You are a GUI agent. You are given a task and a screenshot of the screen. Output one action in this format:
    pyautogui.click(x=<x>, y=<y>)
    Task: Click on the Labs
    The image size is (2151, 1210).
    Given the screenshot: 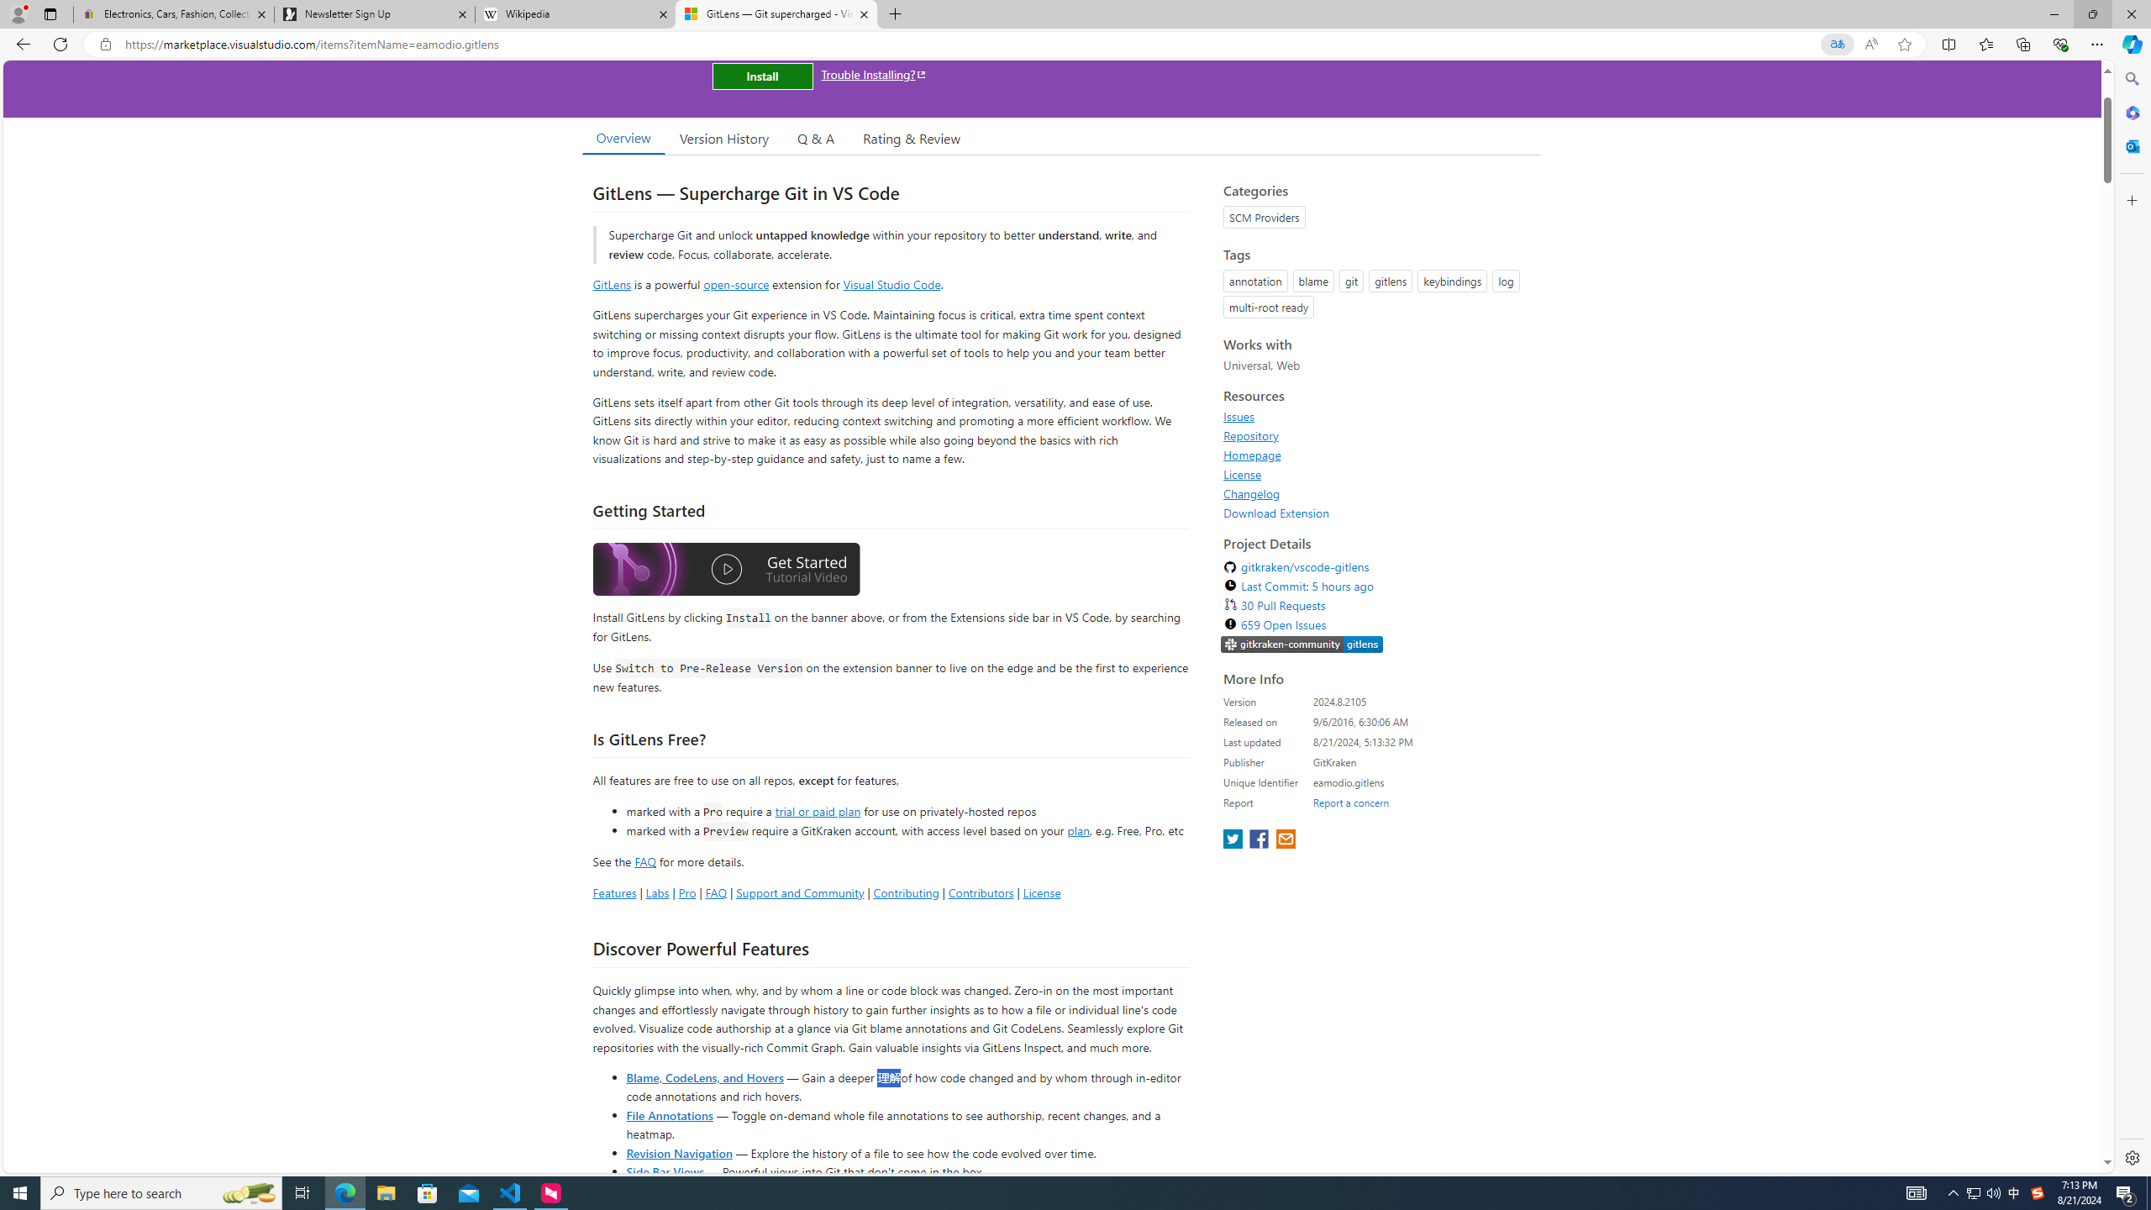 What is the action you would take?
    pyautogui.click(x=657, y=892)
    